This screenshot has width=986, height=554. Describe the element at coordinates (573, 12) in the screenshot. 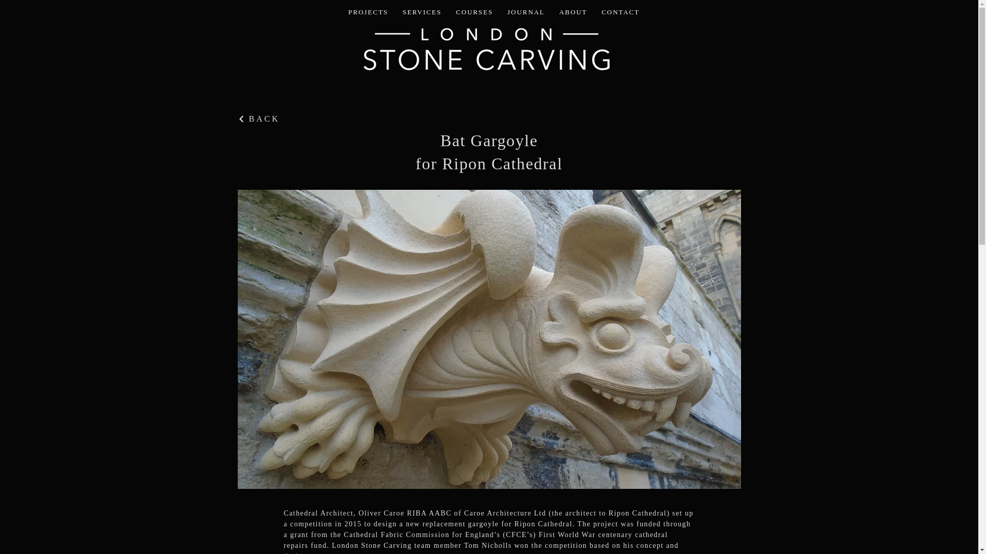

I see `ABOUT` at that location.